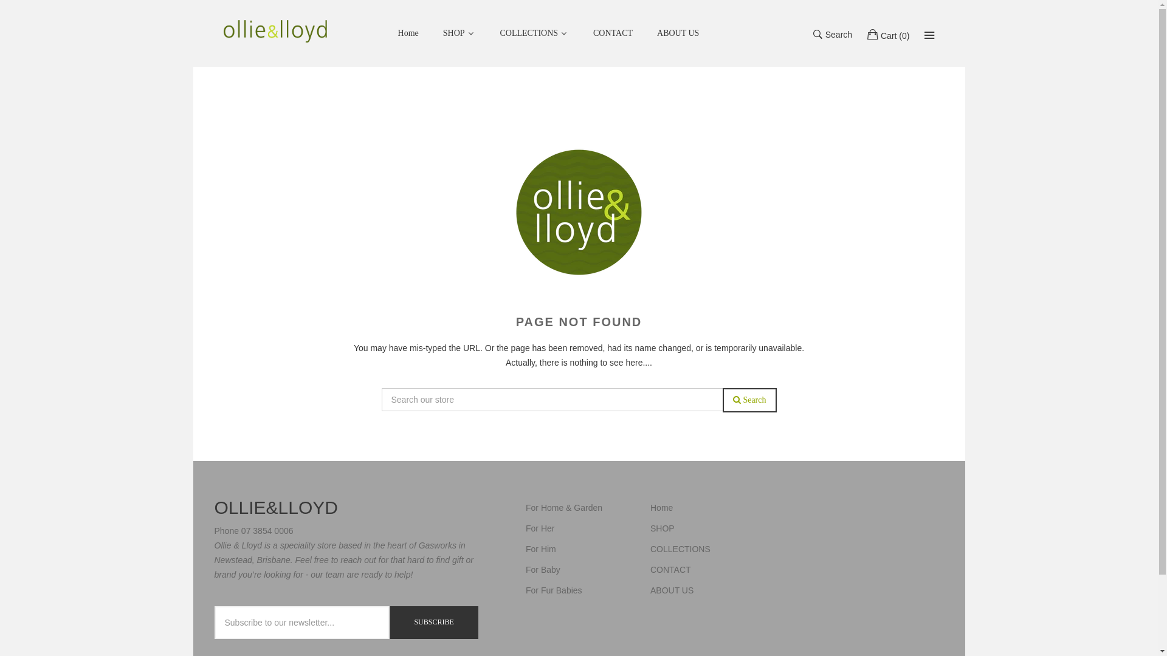  Describe the element at coordinates (929, 35) in the screenshot. I see `Search` at that location.